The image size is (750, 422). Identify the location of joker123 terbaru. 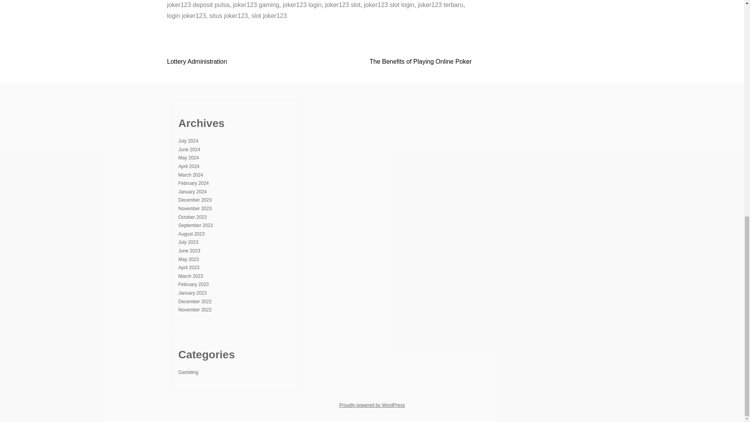
(441, 5).